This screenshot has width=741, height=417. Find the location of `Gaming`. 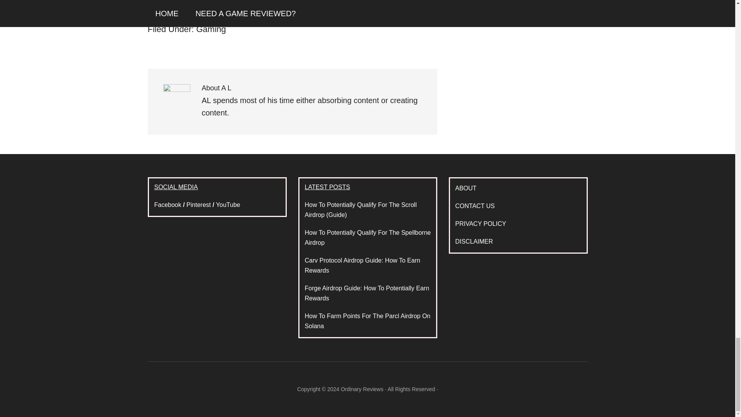

Gaming is located at coordinates (211, 29).